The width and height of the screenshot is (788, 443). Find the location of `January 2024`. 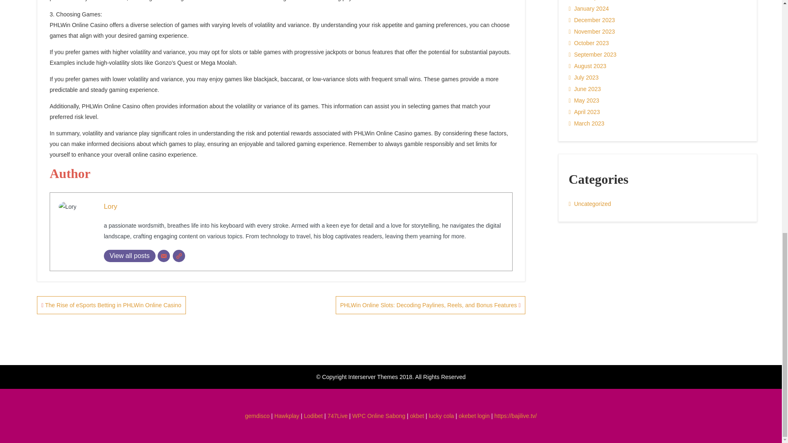

January 2024 is located at coordinates (589, 8).